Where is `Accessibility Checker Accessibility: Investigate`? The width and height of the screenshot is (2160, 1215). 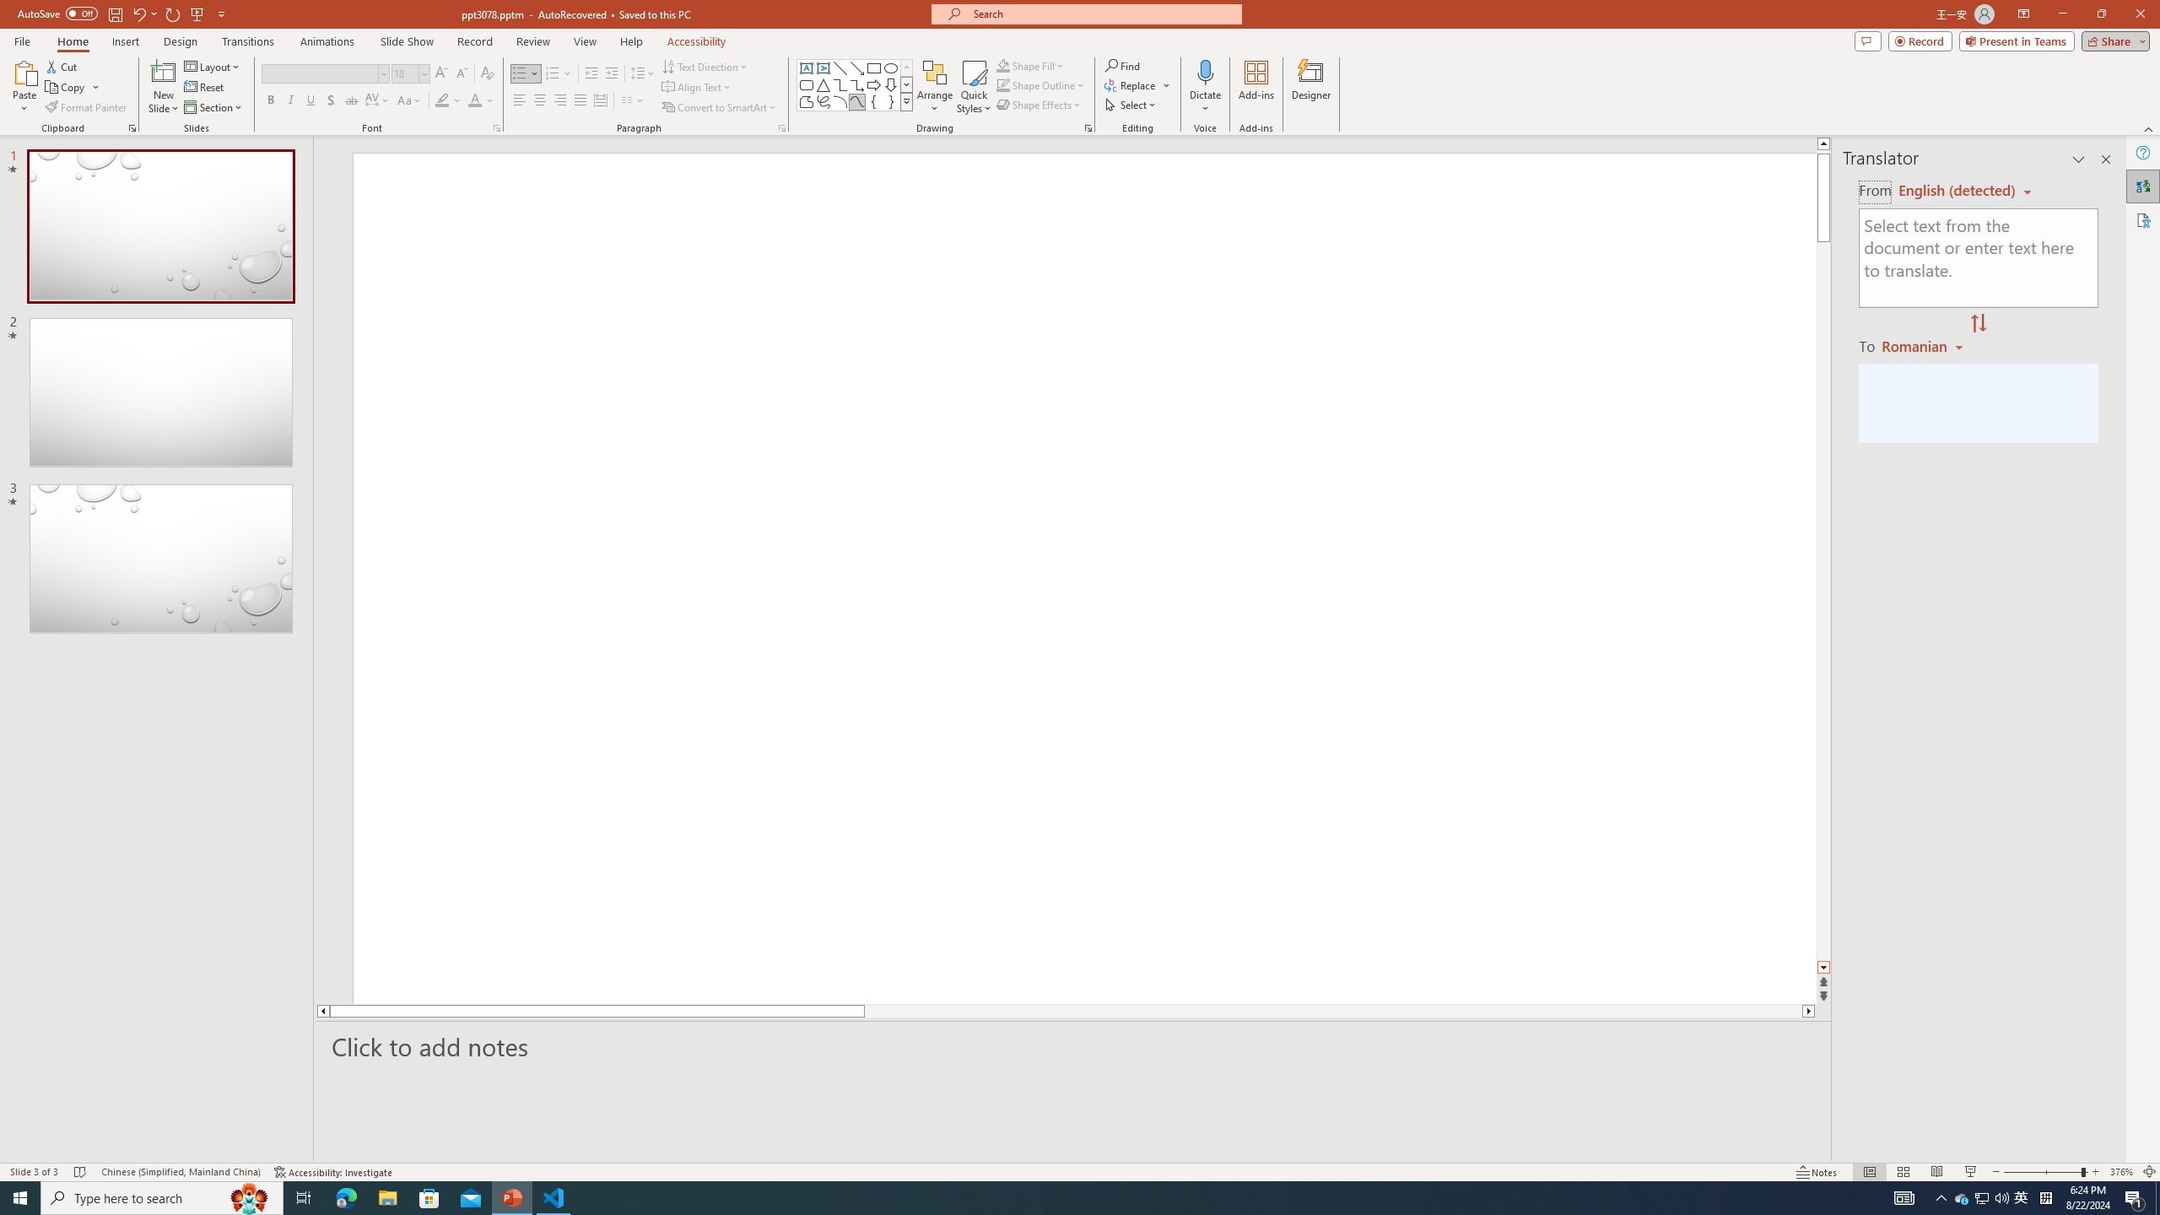 Accessibility Checker Accessibility: Investigate is located at coordinates (333, 1172).